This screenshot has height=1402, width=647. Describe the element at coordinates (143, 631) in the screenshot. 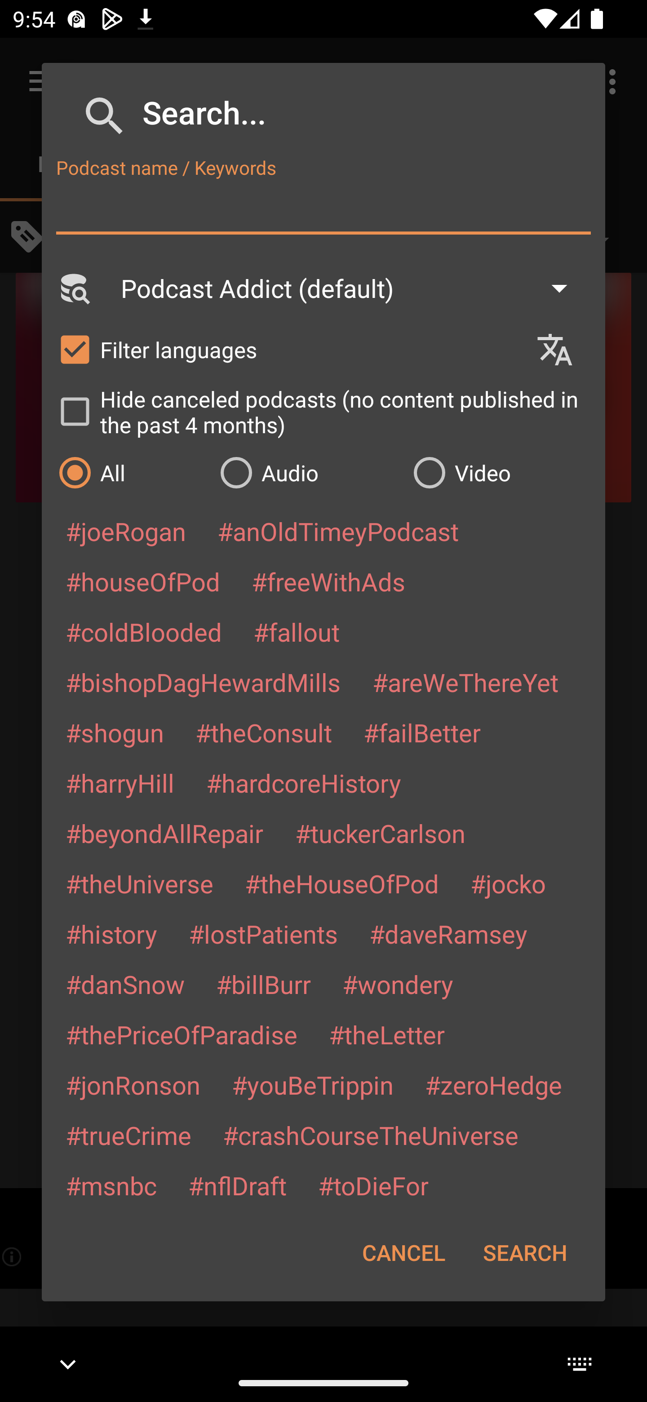

I see `#coldBlooded` at that location.